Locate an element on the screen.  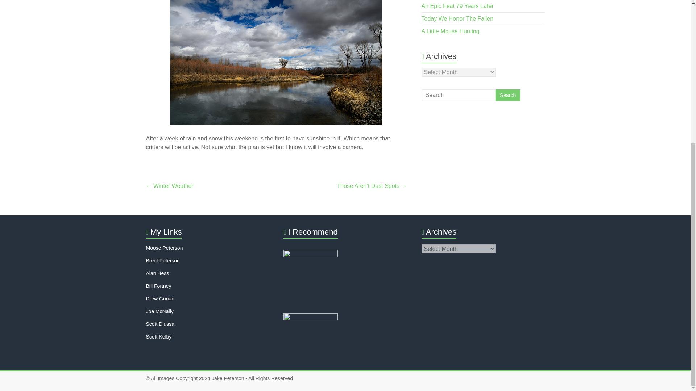
Brent Peterson is located at coordinates (162, 260).